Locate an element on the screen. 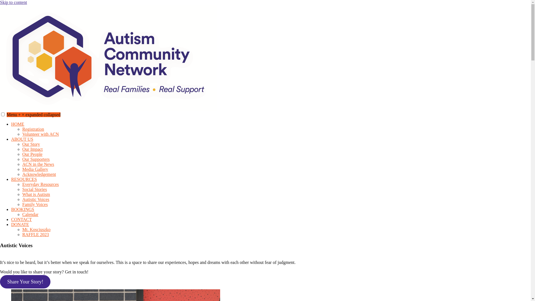 This screenshot has width=535, height=301. HOME is located at coordinates (18, 124).